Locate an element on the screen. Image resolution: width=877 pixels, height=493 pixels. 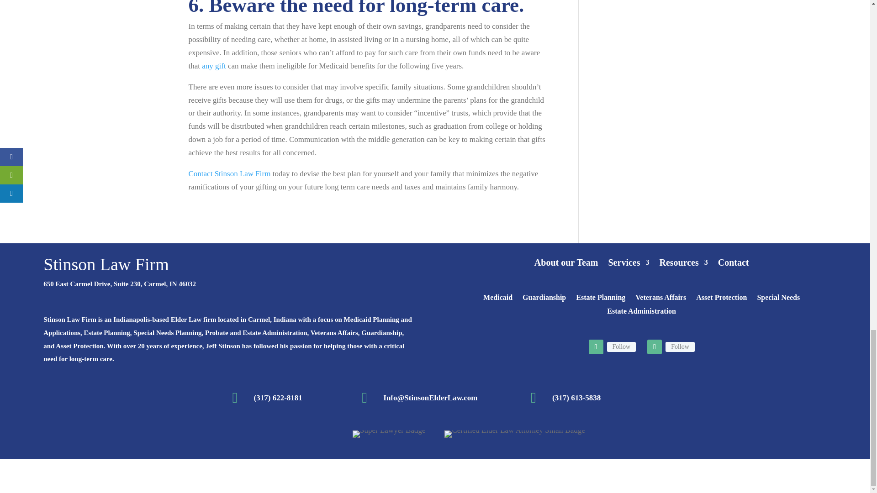
Guardianship is located at coordinates (544, 299).